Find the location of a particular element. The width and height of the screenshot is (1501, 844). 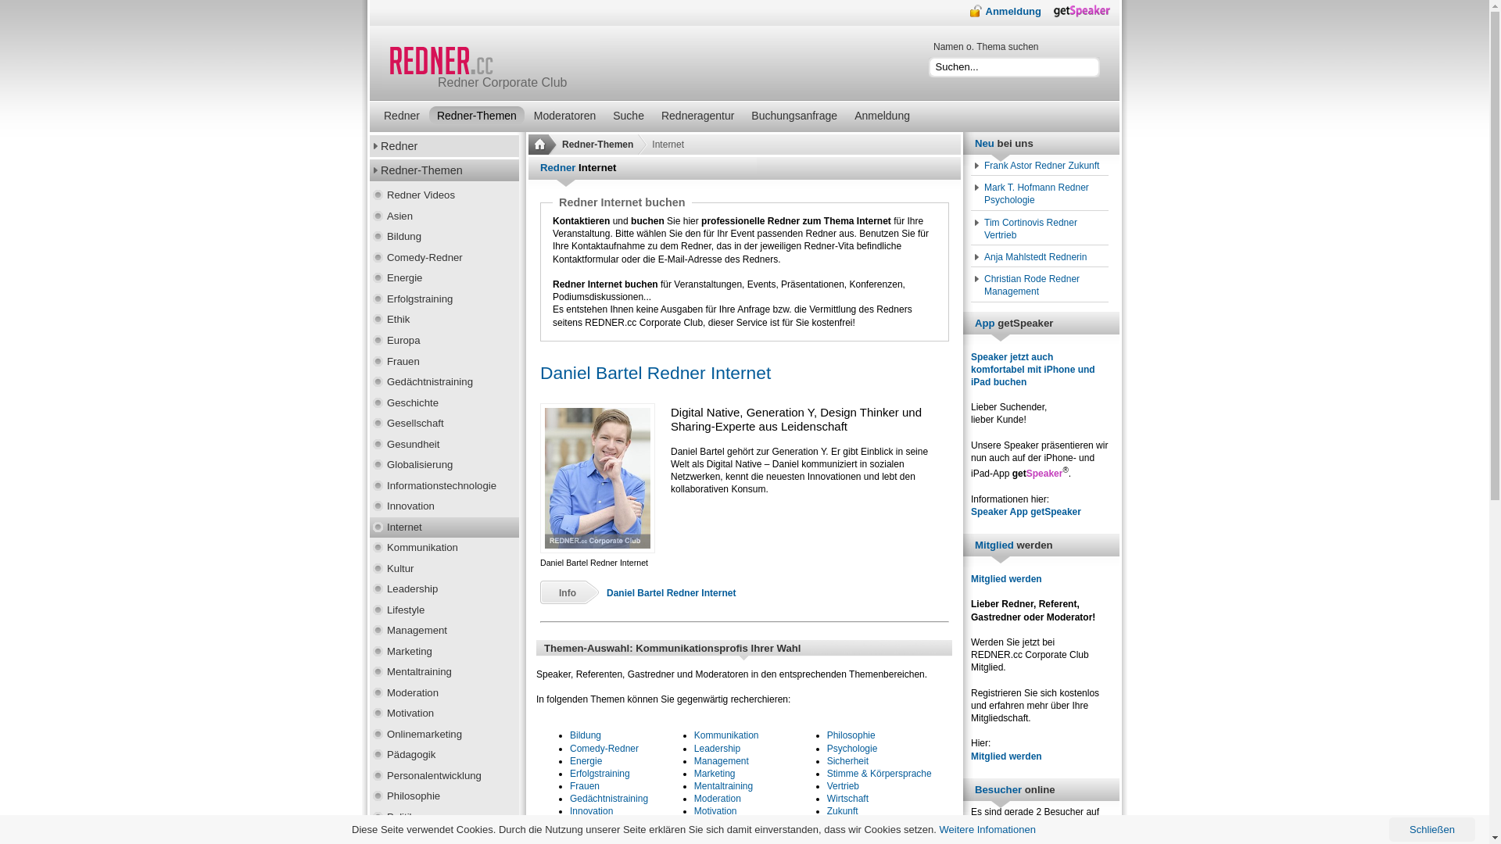

Geschichte is located at coordinates (444, 403).